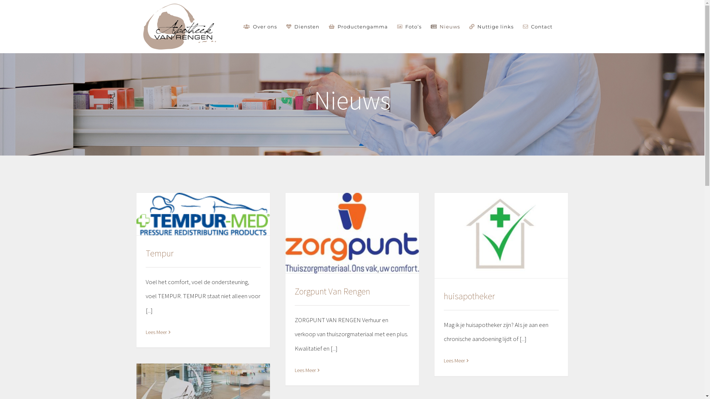 This screenshot has width=710, height=399. Describe the element at coordinates (538, 27) in the screenshot. I see `Contact` at that location.